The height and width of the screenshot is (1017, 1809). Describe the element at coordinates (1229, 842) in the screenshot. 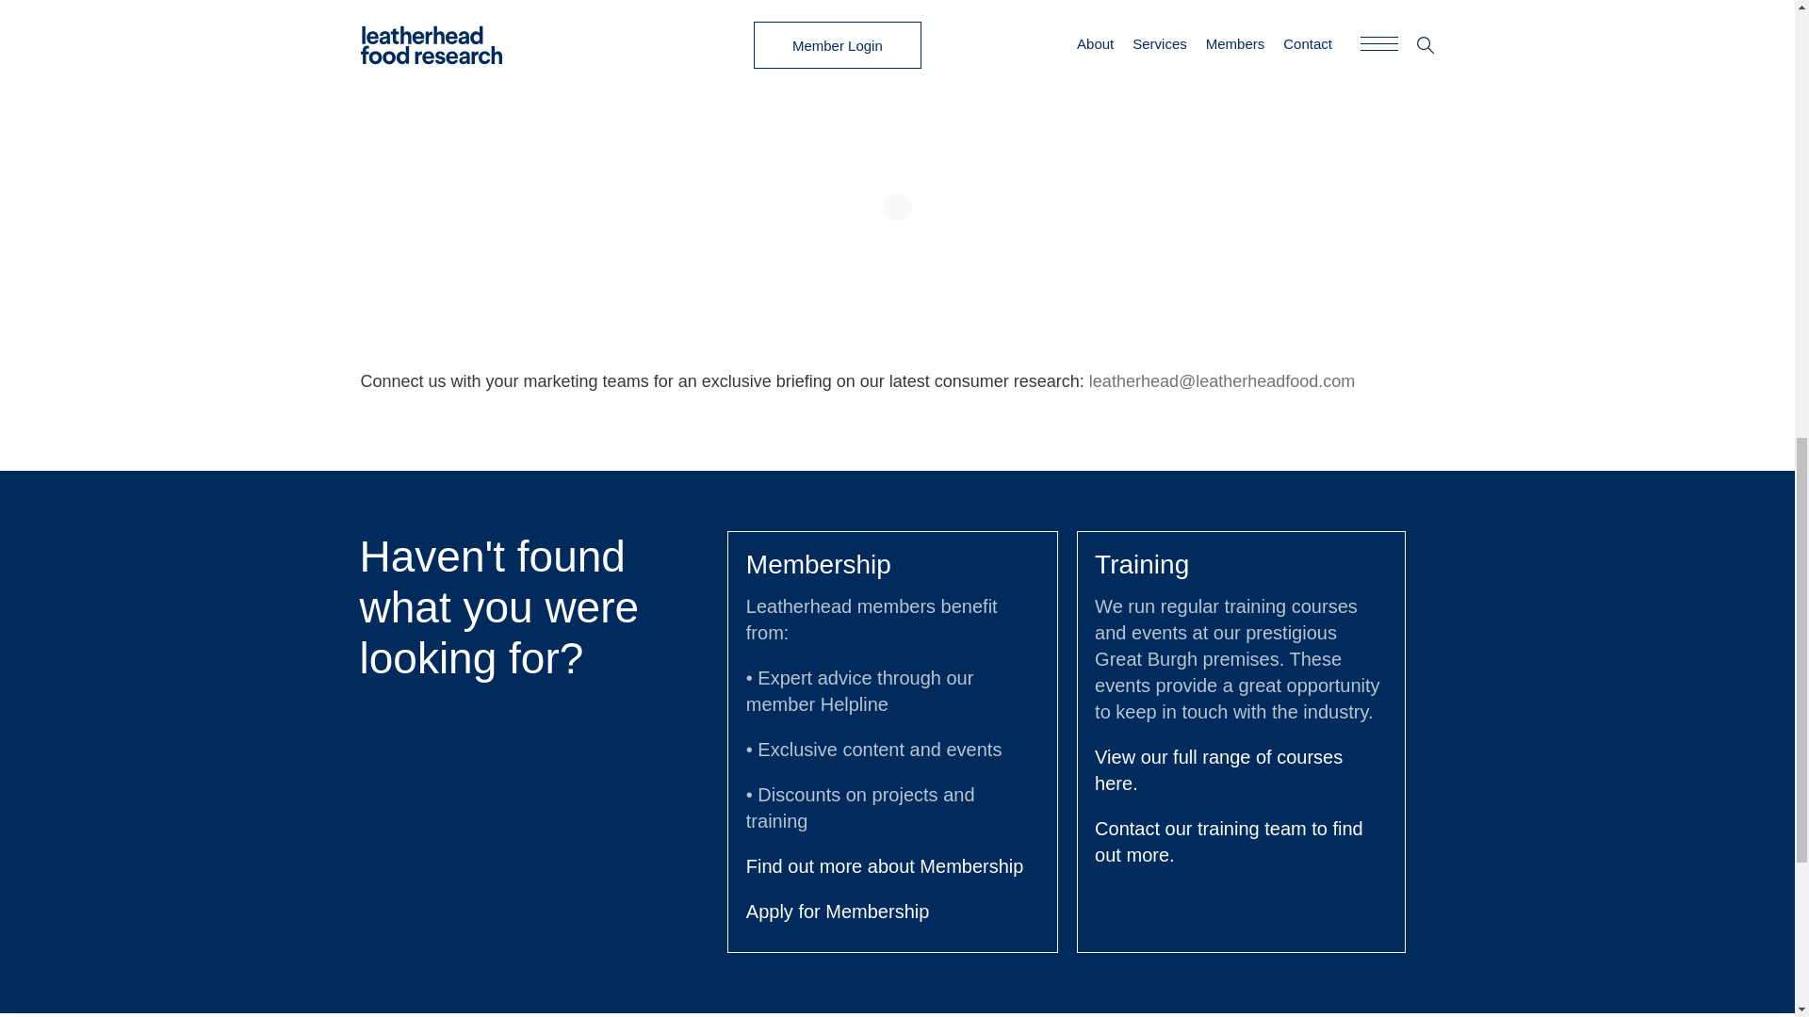

I see `Contact our training team to find out more.` at that location.